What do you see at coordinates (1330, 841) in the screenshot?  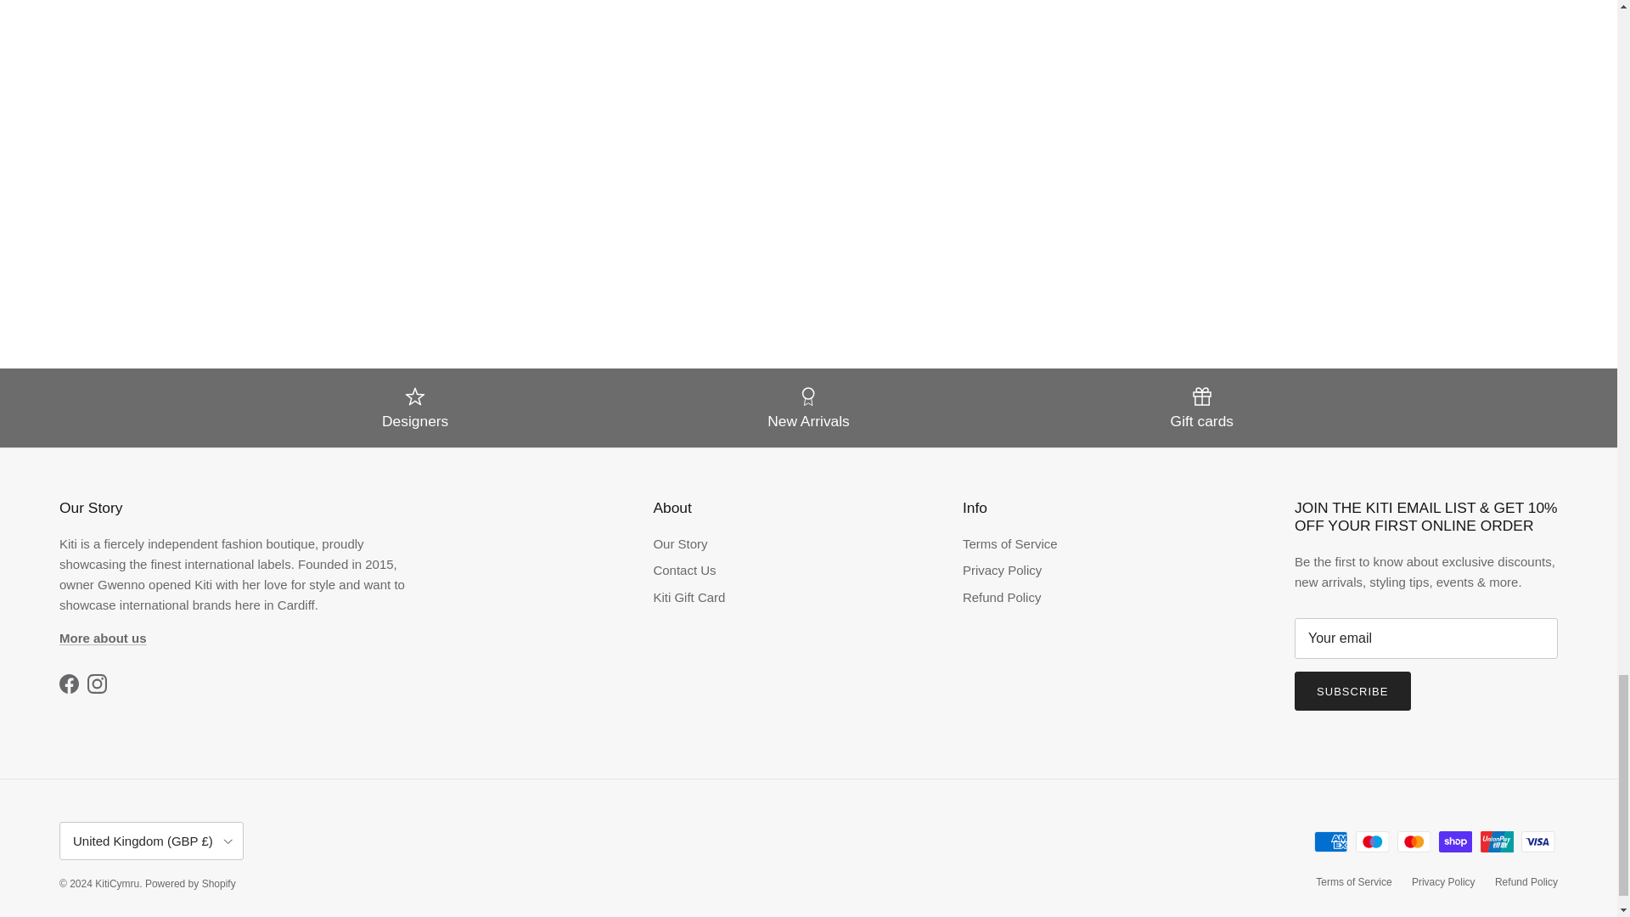 I see `American Express` at bounding box center [1330, 841].